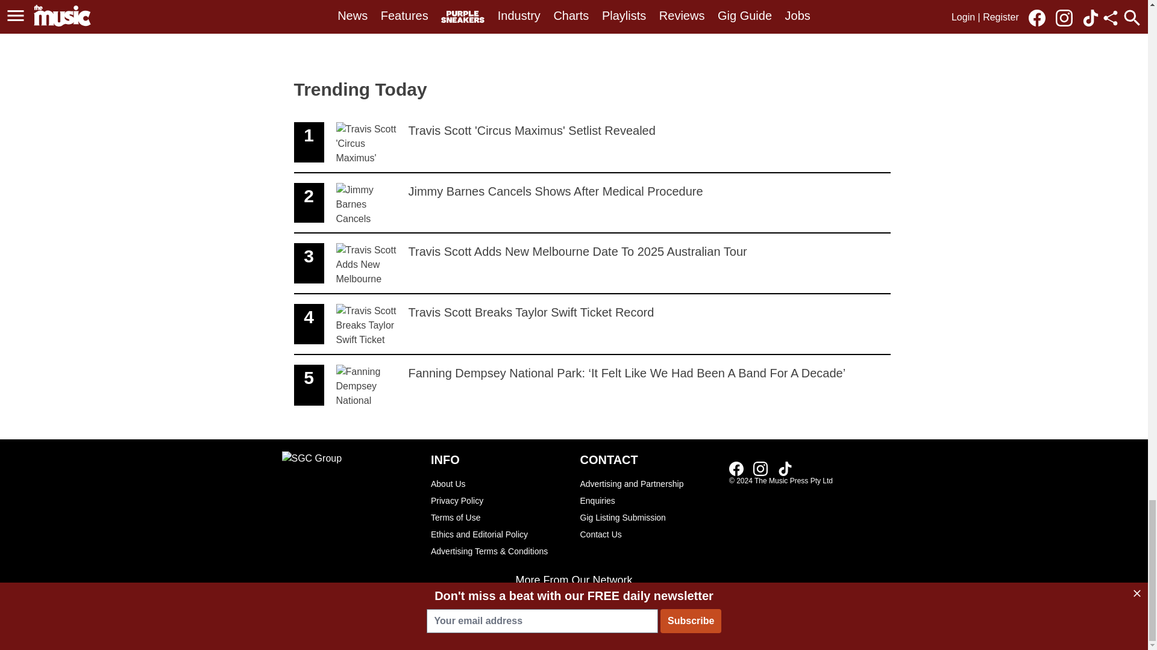 The height and width of the screenshot is (650, 1157). I want to click on Terms of Use, so click(648, 492).